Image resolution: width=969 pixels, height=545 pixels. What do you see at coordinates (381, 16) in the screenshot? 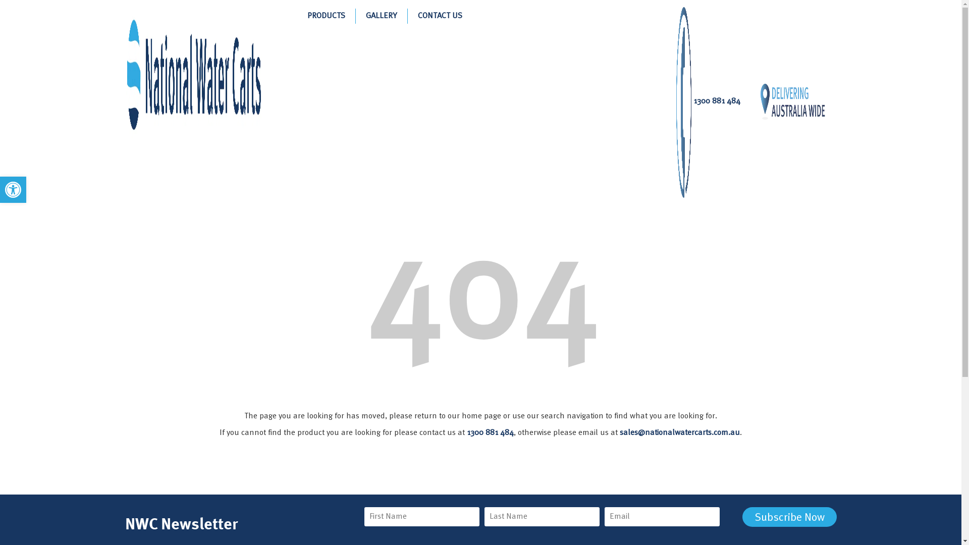
I see `GALLERY` at bounding box center [381, 16].